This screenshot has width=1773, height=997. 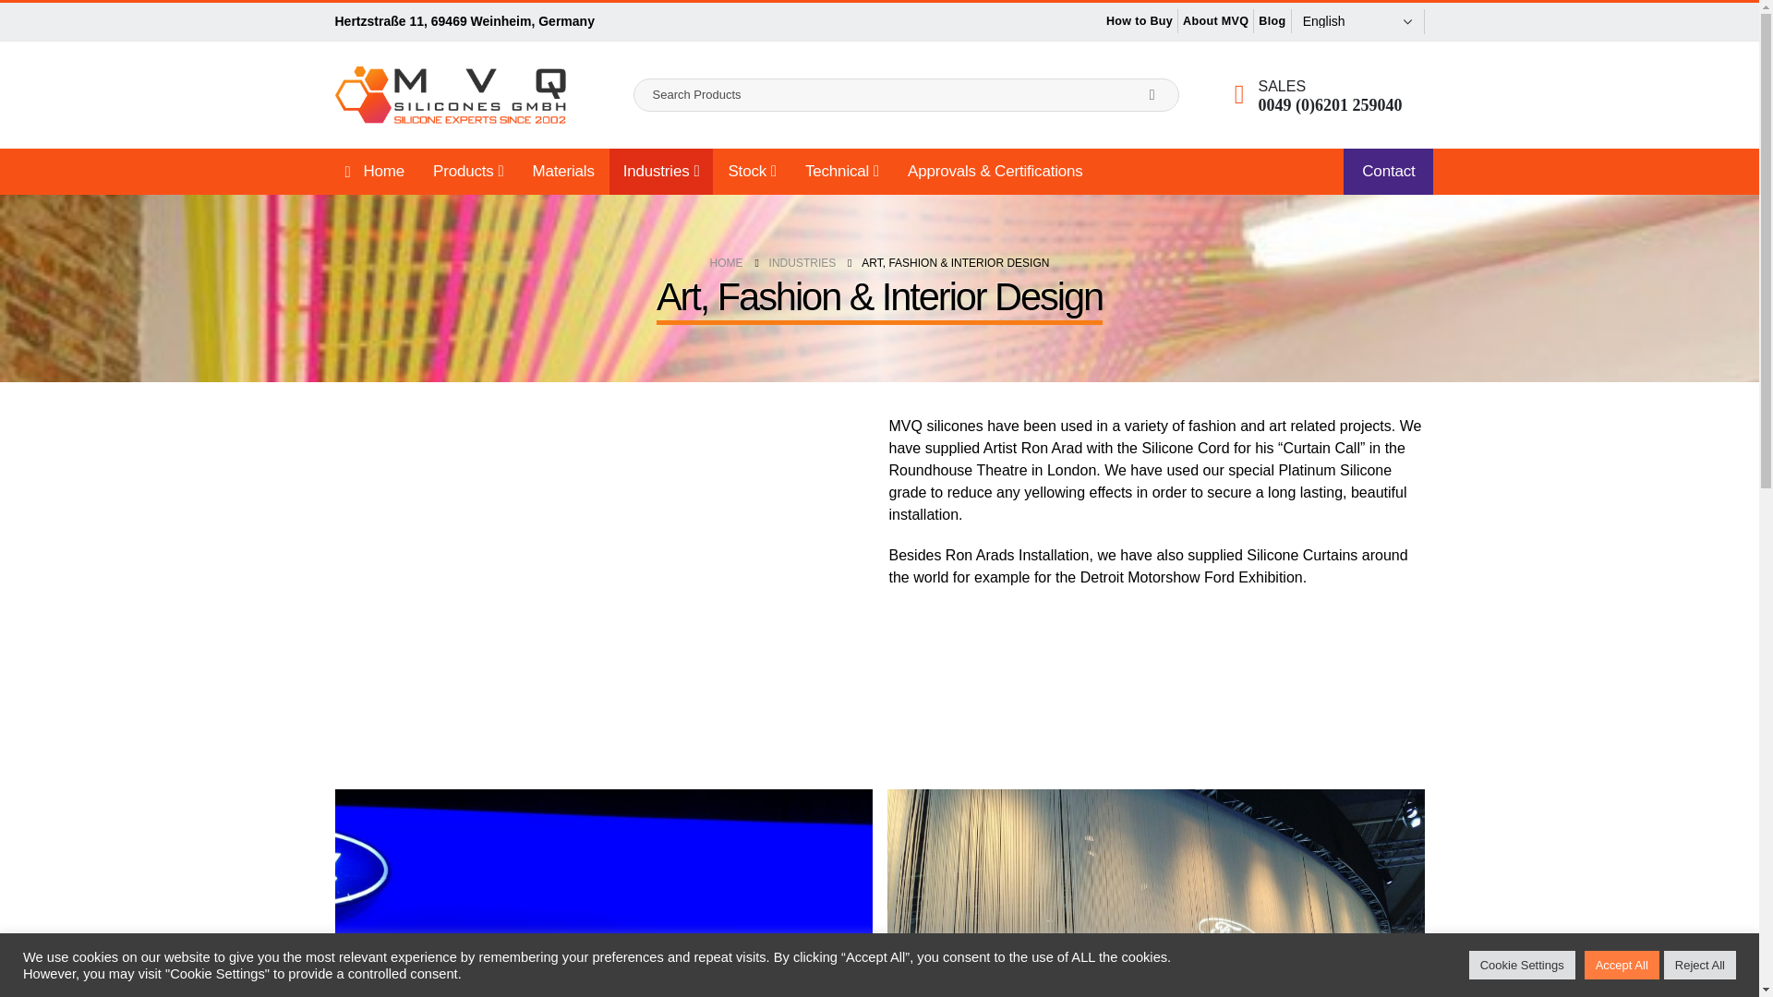 What do you see at coordinates (450, 94) in the screenshot?
I see `MVQ Silicones GmbH - High-quality silicone rubber products` at bounding box center [450, 94].